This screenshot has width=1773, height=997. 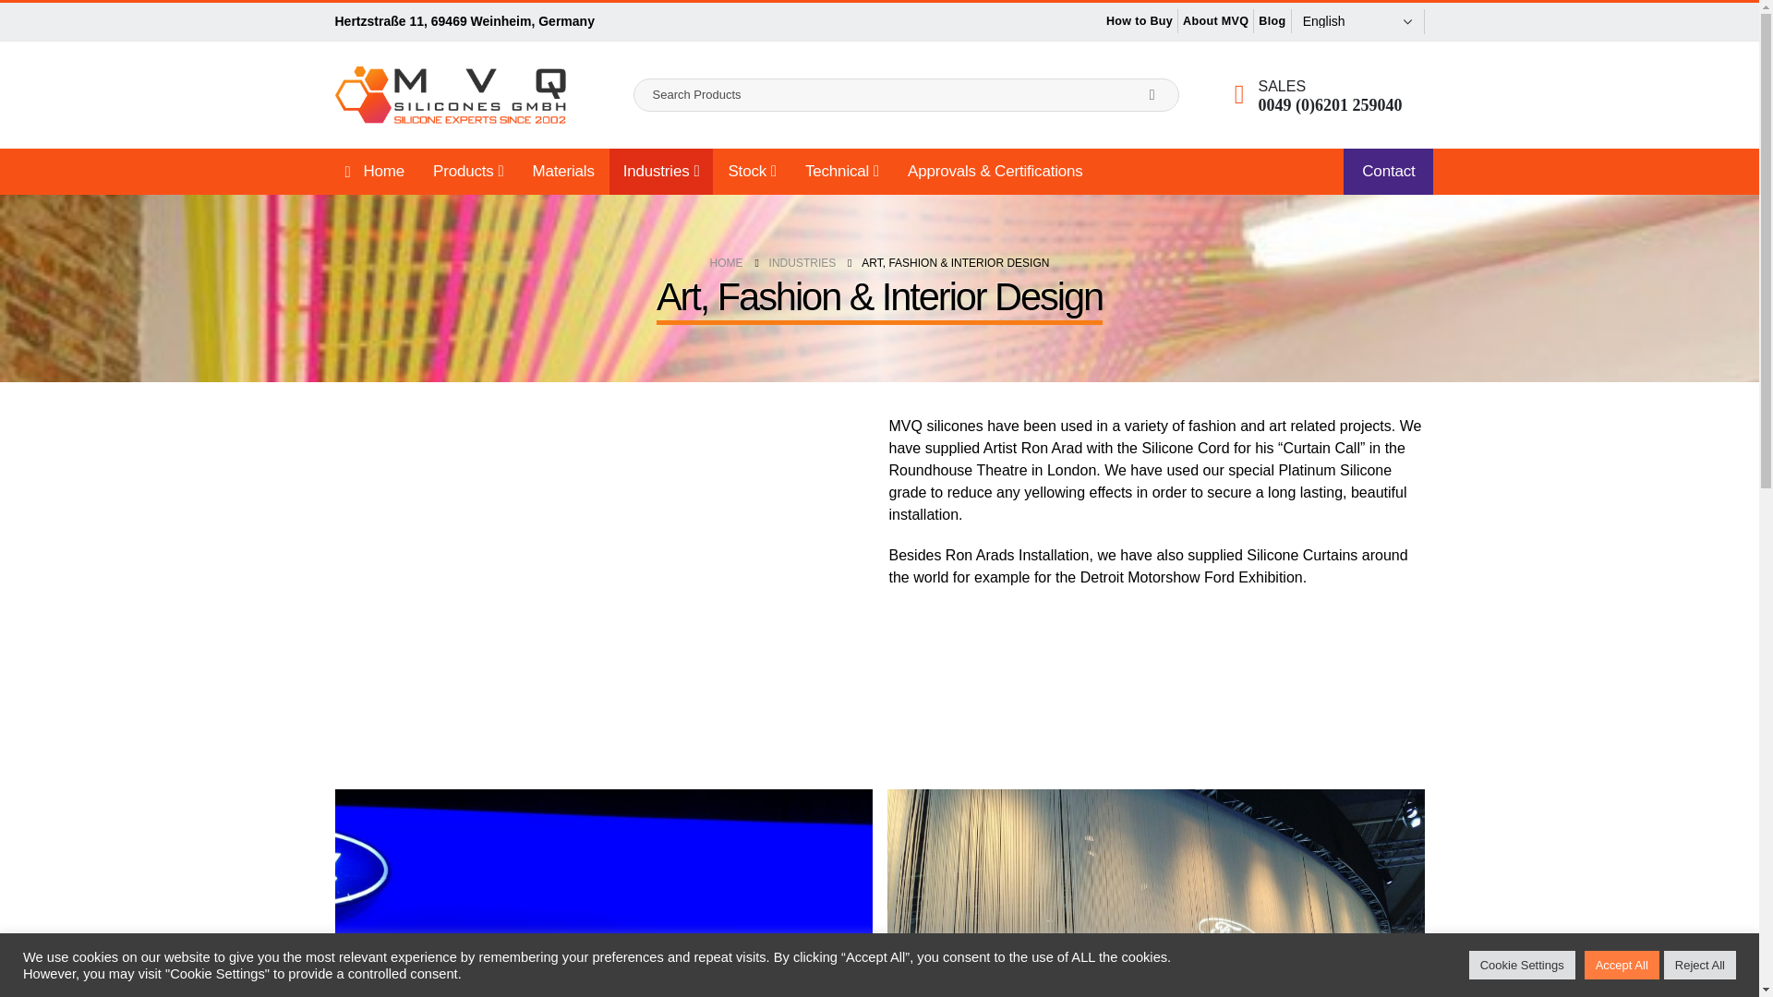 What do you see at coordinates (450, 94) in the screenshot?
I see `MVQ Silicones GmbH - High-quality silicone rubber products` at bounding box center [450, 94].